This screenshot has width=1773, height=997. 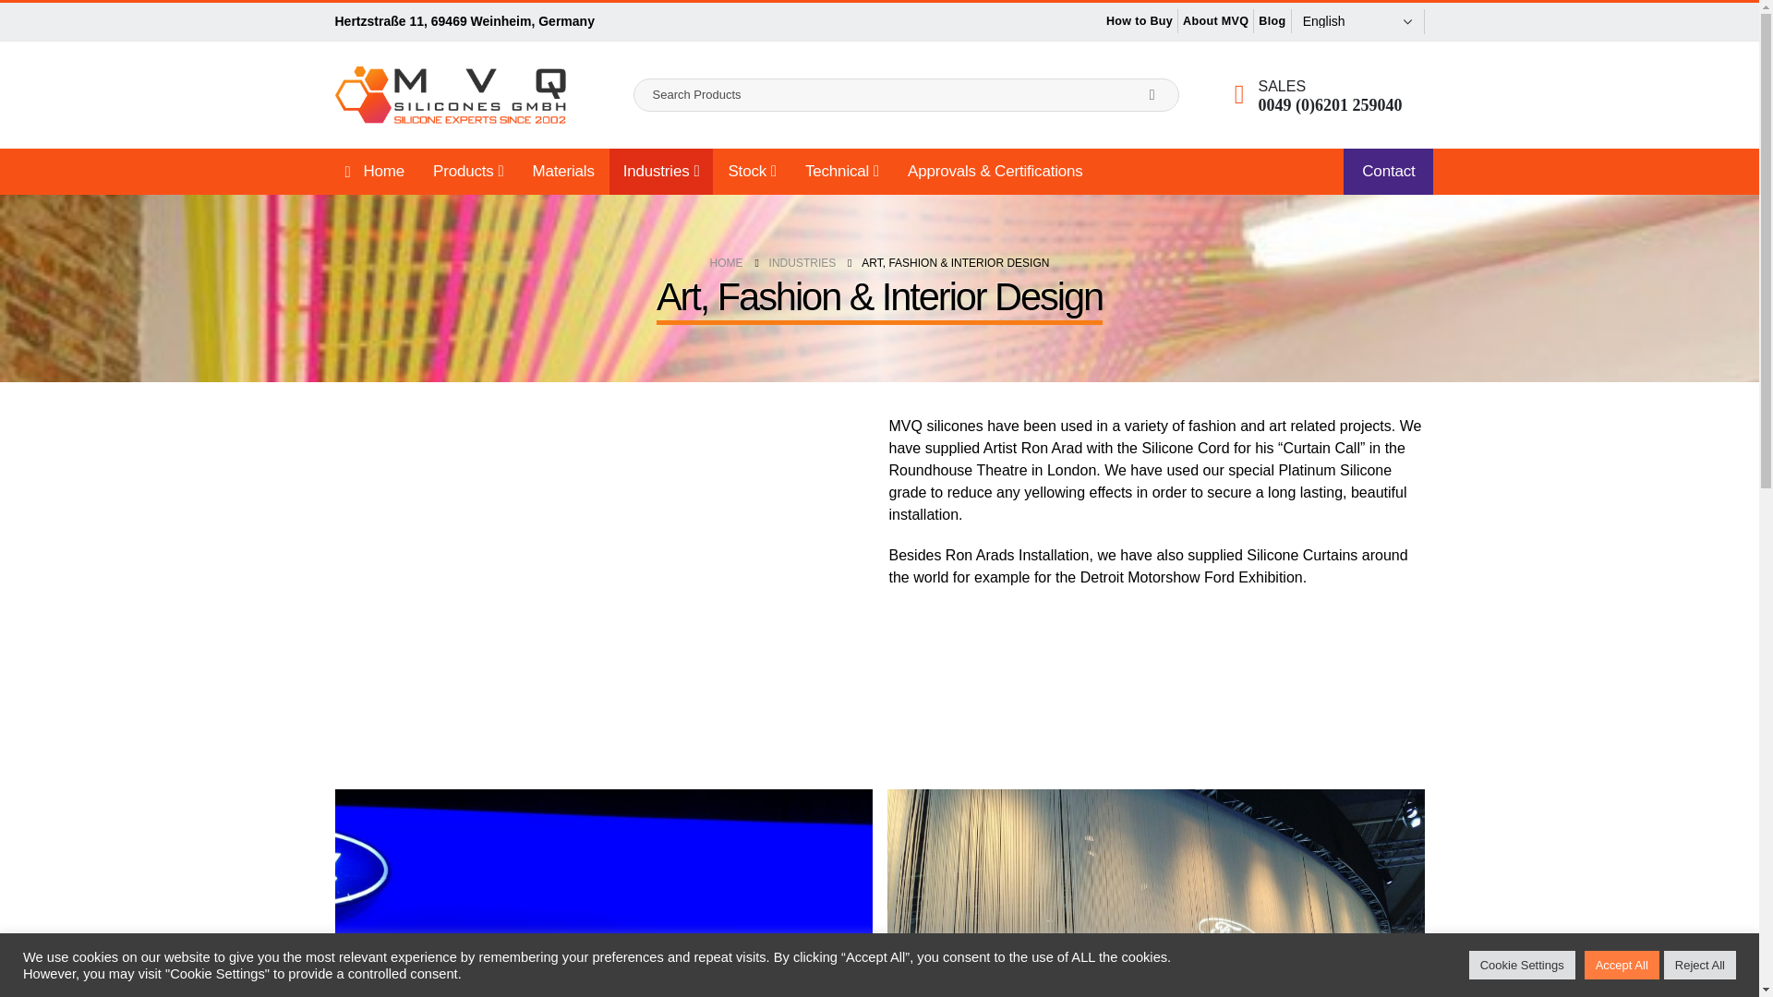 What do you see at coordinates (450, 94) in the screenshot?
I see `MVQ Silicones GmbH - High-quality silicone rubber products` at bounding box center [450, 94].